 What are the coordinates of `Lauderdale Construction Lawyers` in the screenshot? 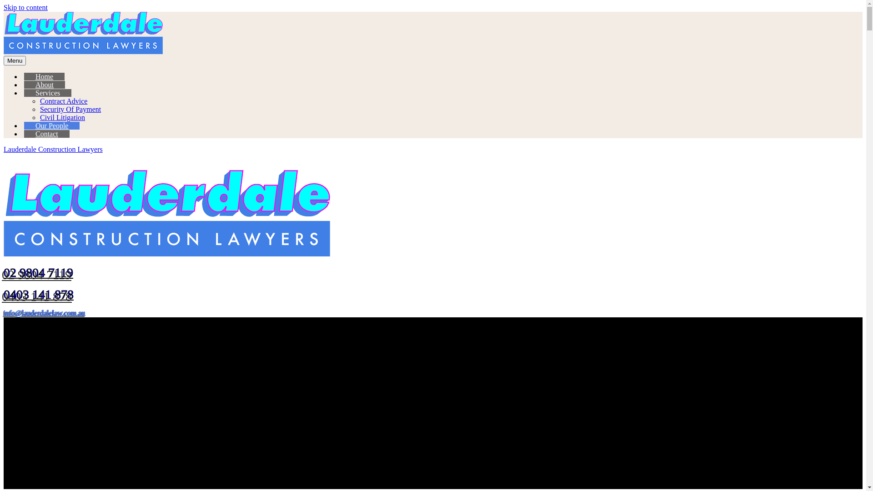 It's located at (53, 149).